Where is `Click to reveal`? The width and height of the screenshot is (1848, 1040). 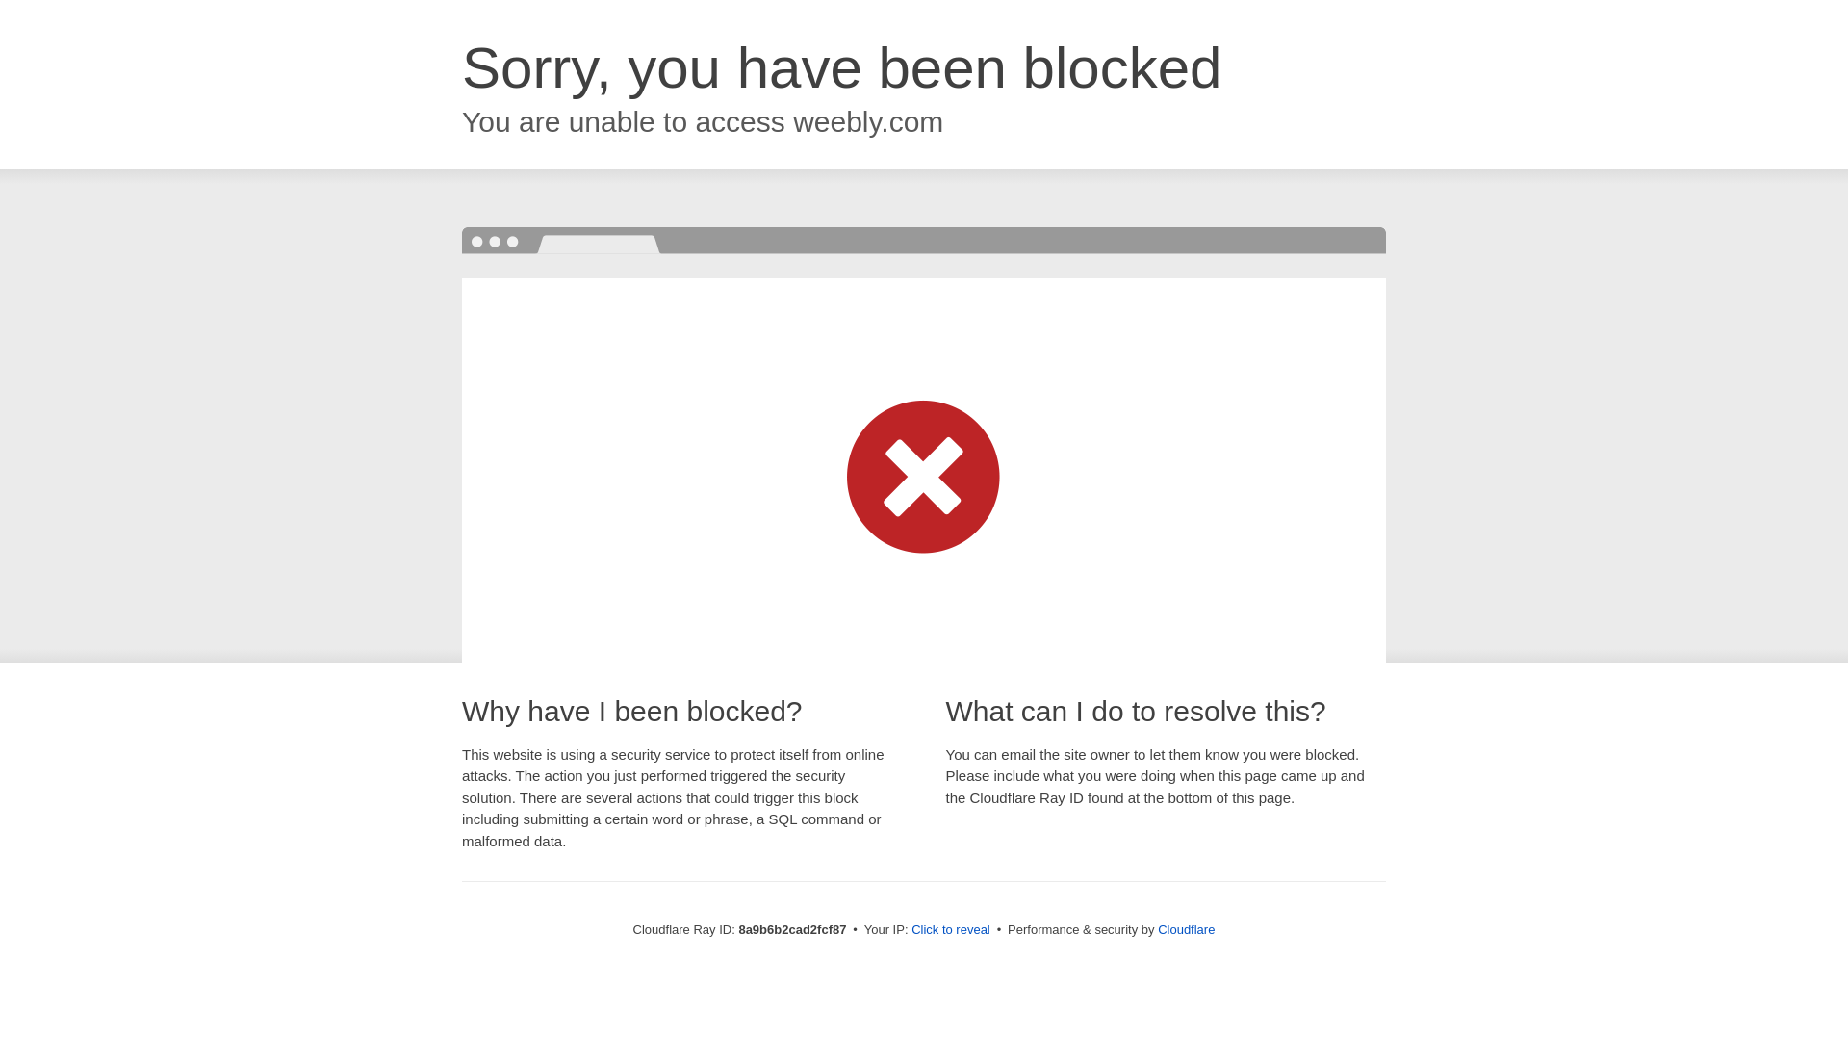 Click to reveal is located at coordinates (951, 930).